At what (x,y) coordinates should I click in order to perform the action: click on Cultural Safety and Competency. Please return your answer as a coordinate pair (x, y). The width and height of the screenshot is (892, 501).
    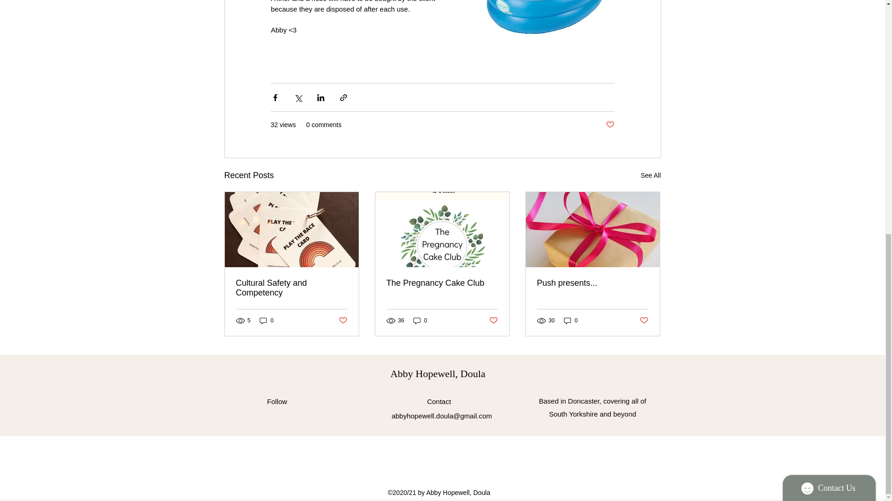
    Looking at the image, I should click on (292, 288).